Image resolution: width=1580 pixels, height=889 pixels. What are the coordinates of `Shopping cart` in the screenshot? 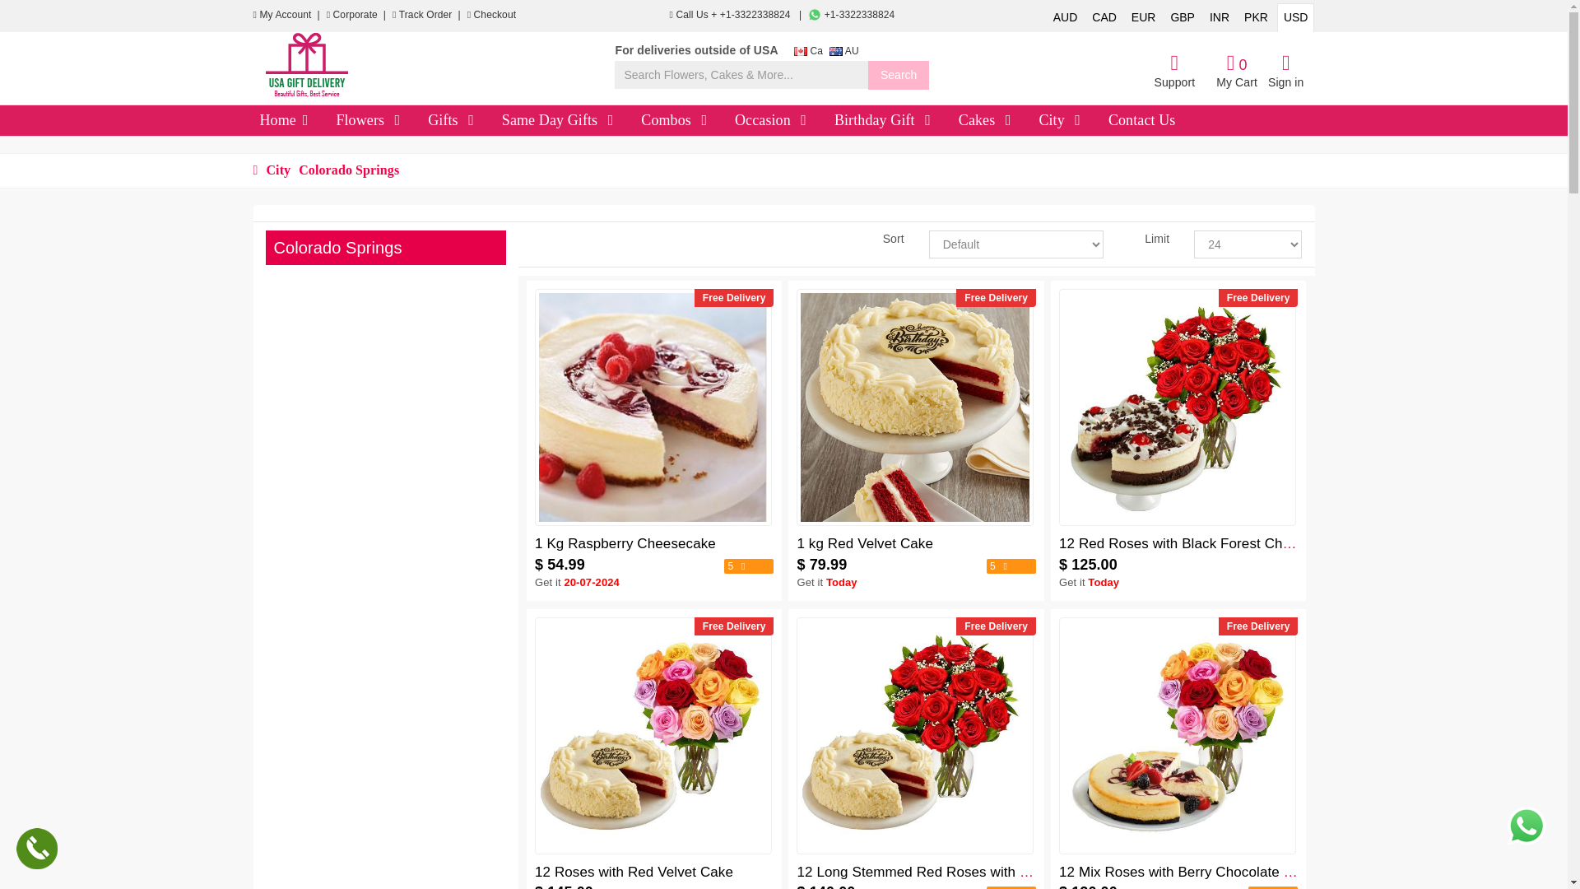 It's located at (1237, 72).